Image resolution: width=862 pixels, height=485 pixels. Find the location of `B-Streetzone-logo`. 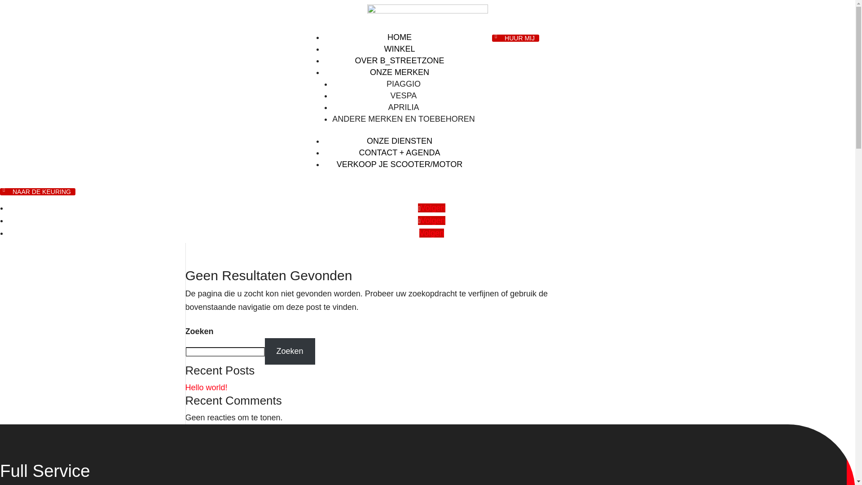

B-Streetzone-logo is located at coordinates (427, 17).